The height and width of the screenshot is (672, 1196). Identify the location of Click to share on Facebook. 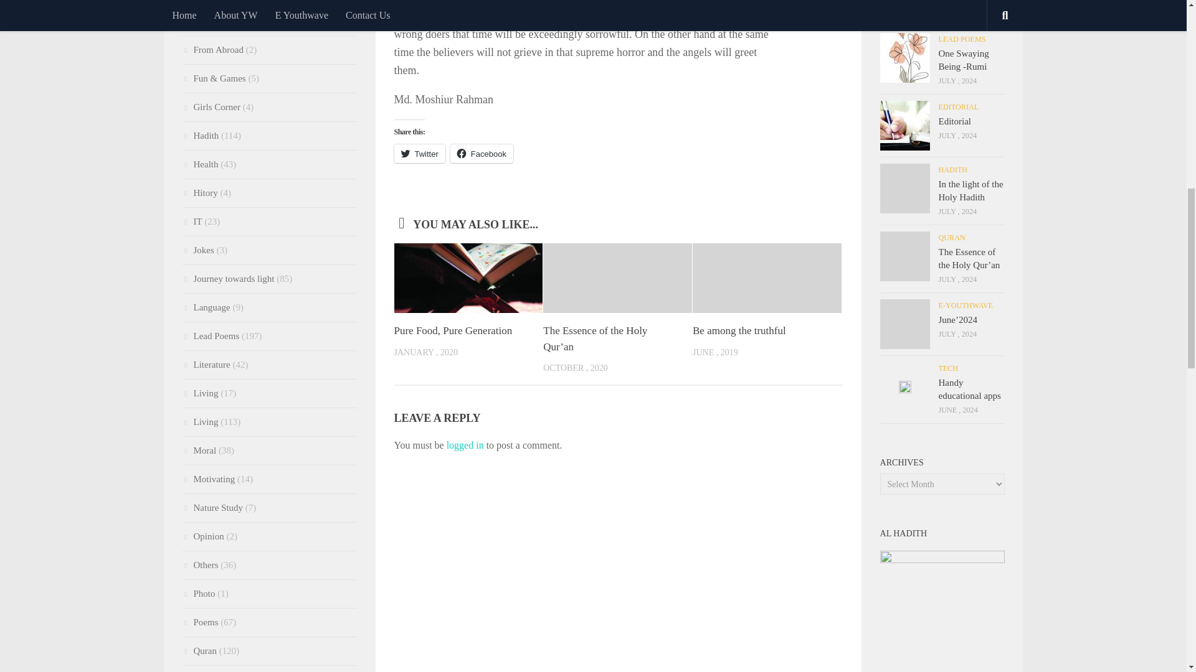
(482, 154).